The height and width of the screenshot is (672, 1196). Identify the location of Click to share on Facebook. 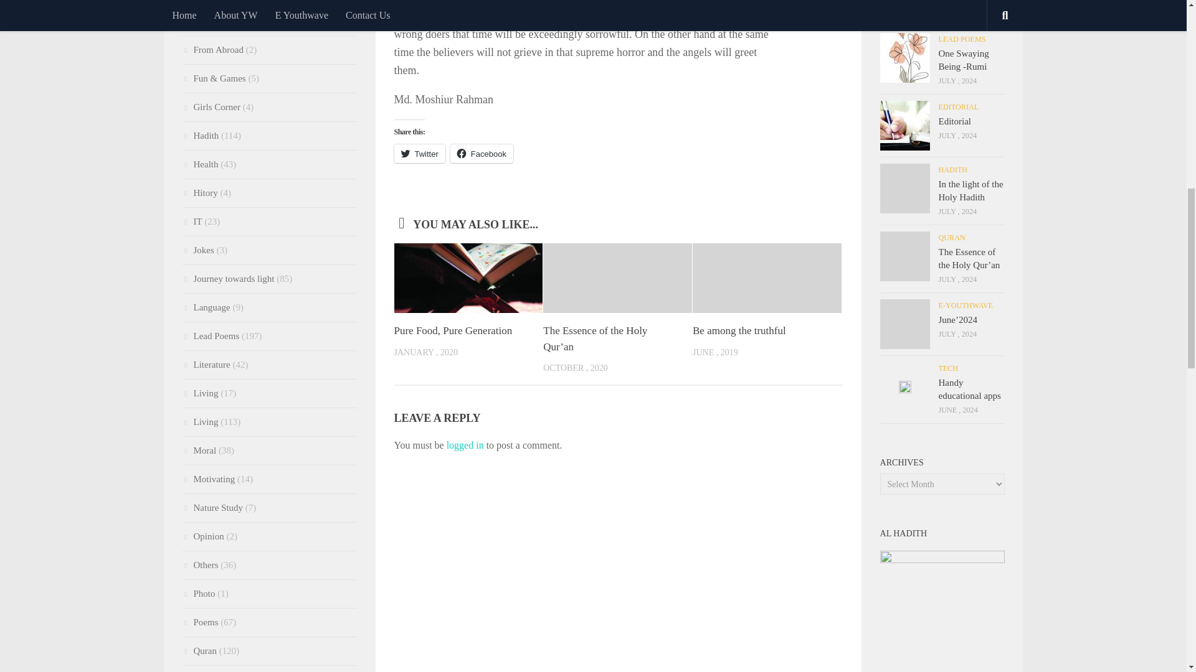
(482, 154).